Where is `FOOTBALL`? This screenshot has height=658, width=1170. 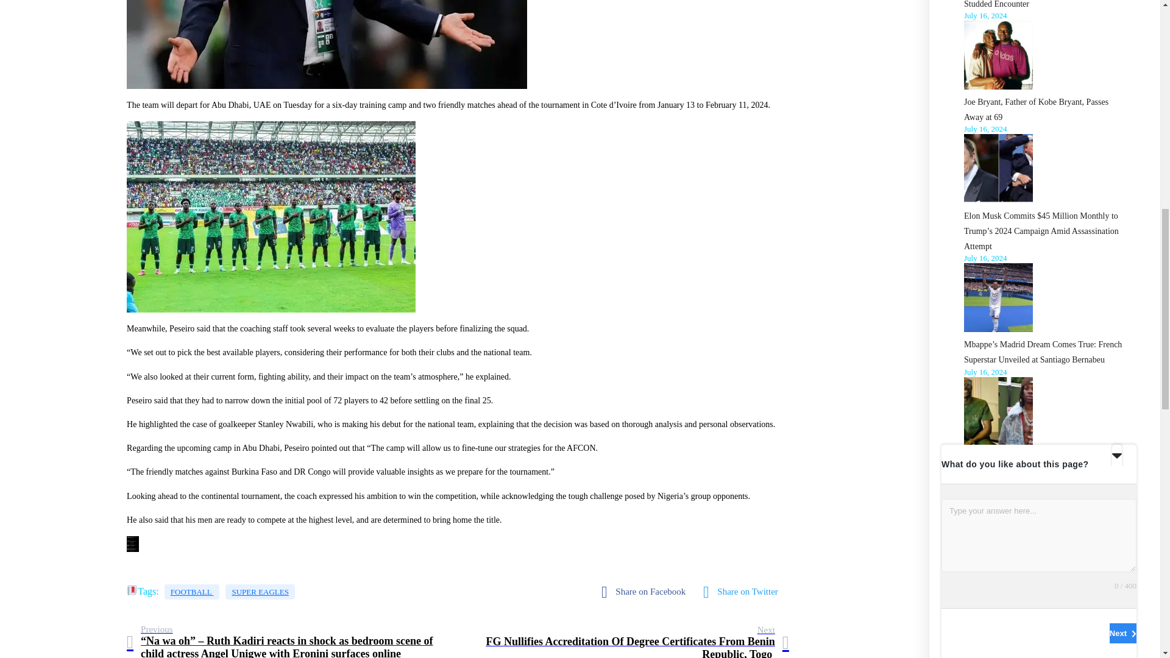
FOOTBALL is located at coordinates (192, 592).